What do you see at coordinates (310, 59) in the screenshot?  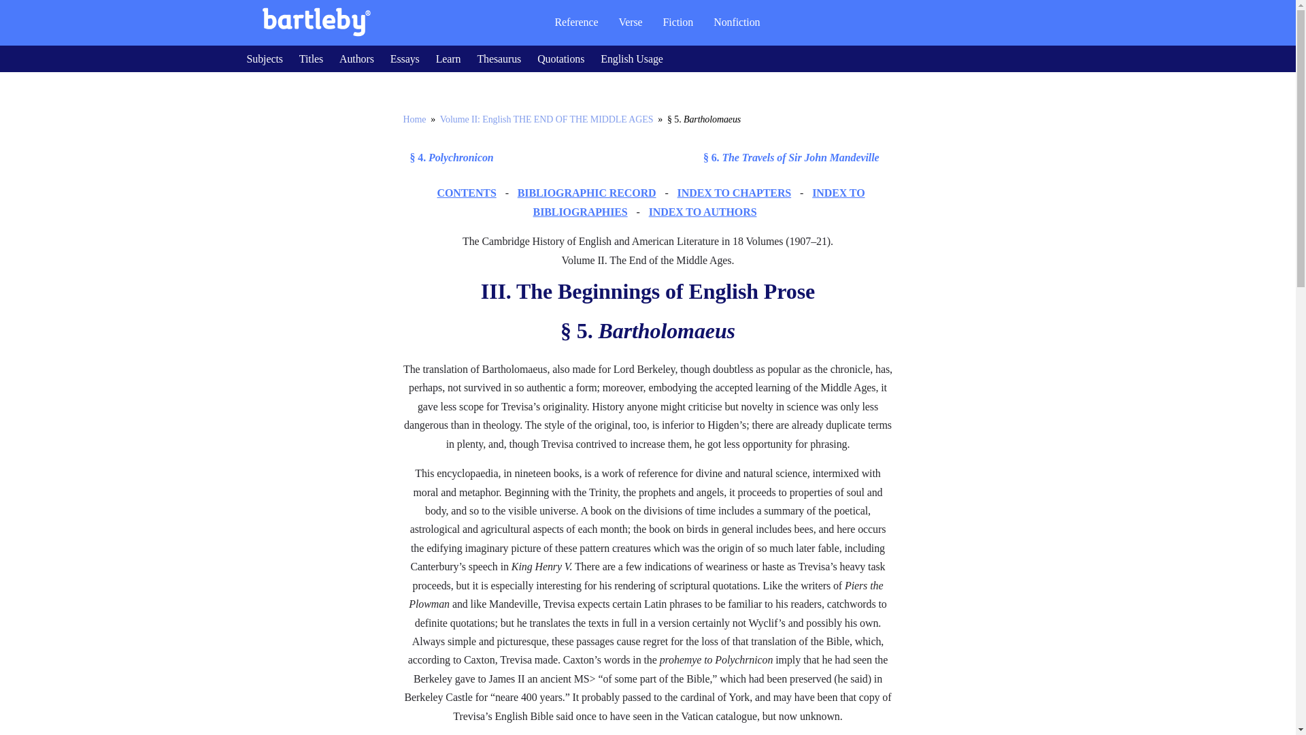 I see `Titles` at bounding box center [310, 59].